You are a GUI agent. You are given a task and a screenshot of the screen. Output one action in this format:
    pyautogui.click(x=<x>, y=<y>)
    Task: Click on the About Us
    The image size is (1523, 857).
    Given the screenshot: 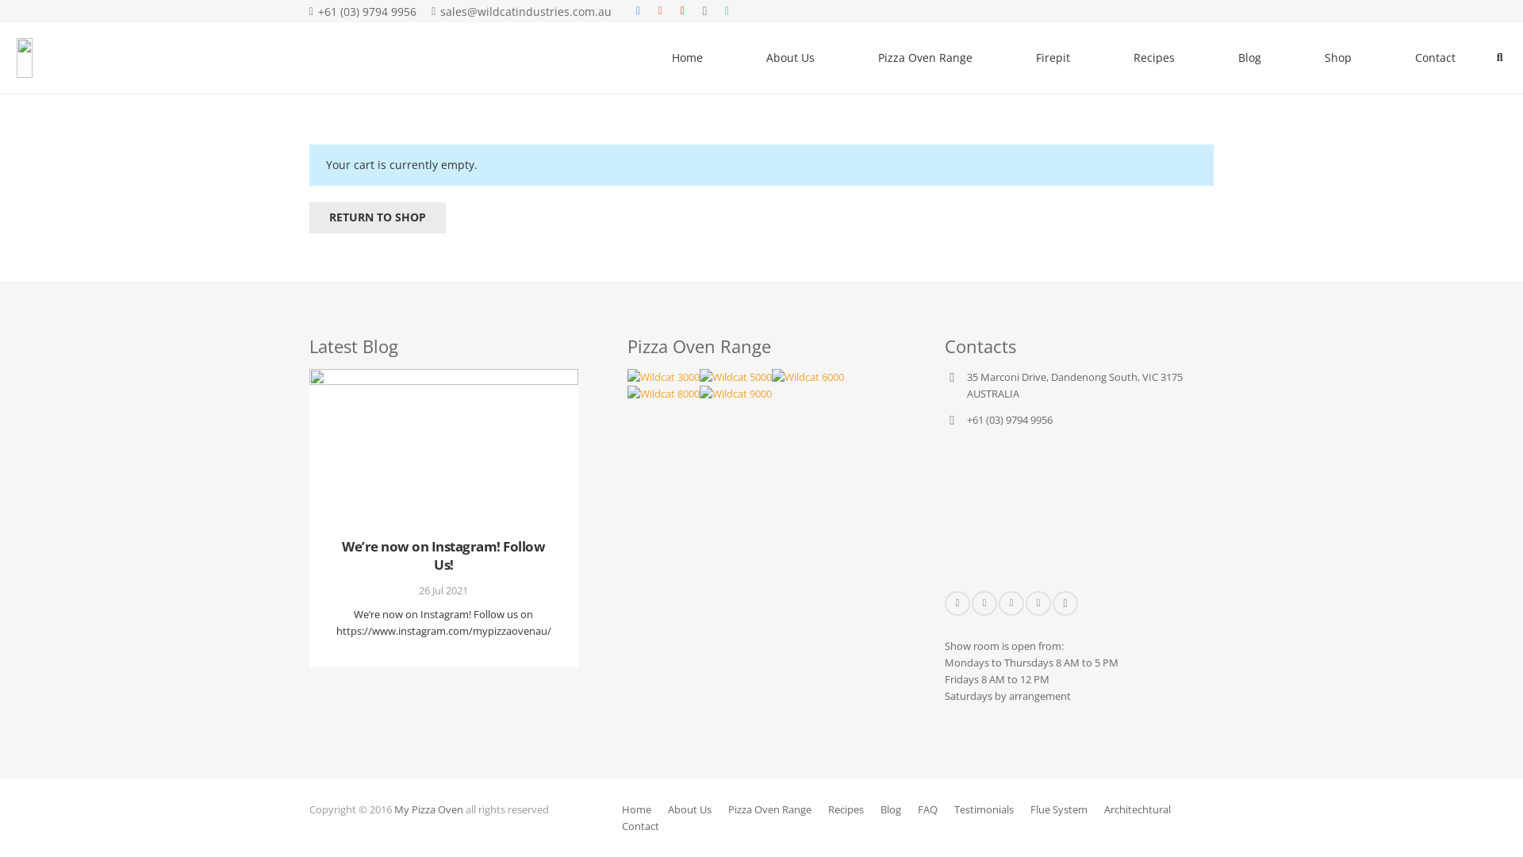 What is the action you would take?
    pyautogui.click(x=690, y=809)
    